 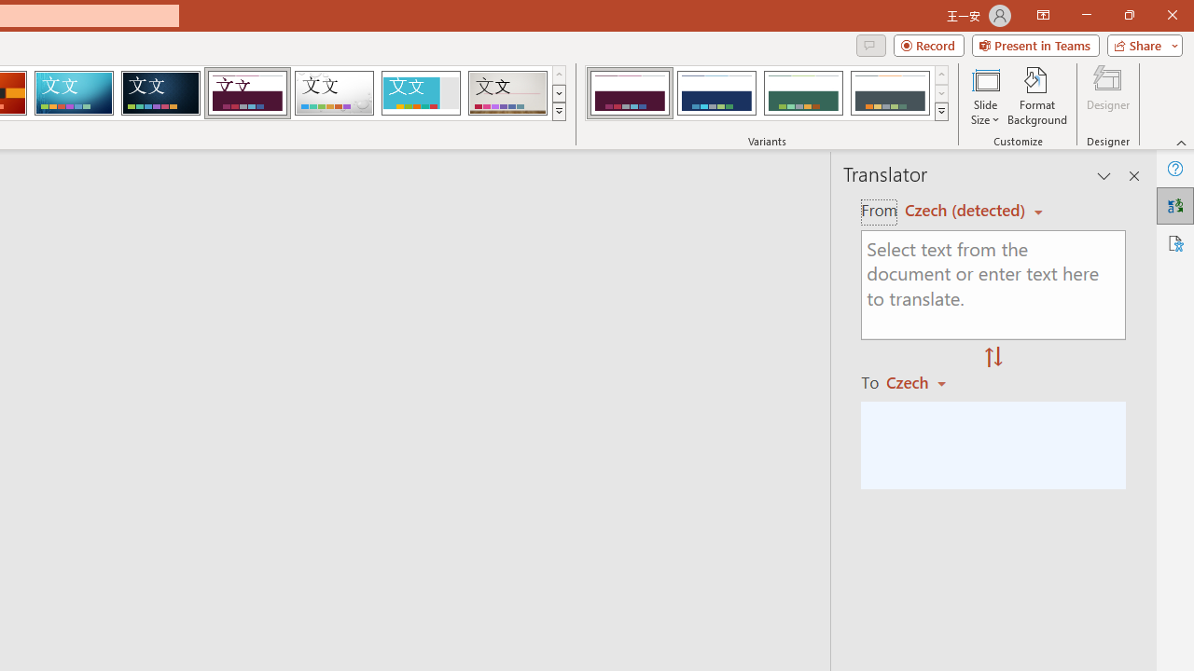 I want to click on Dividend Variant 1, so click(x=629, y=93).